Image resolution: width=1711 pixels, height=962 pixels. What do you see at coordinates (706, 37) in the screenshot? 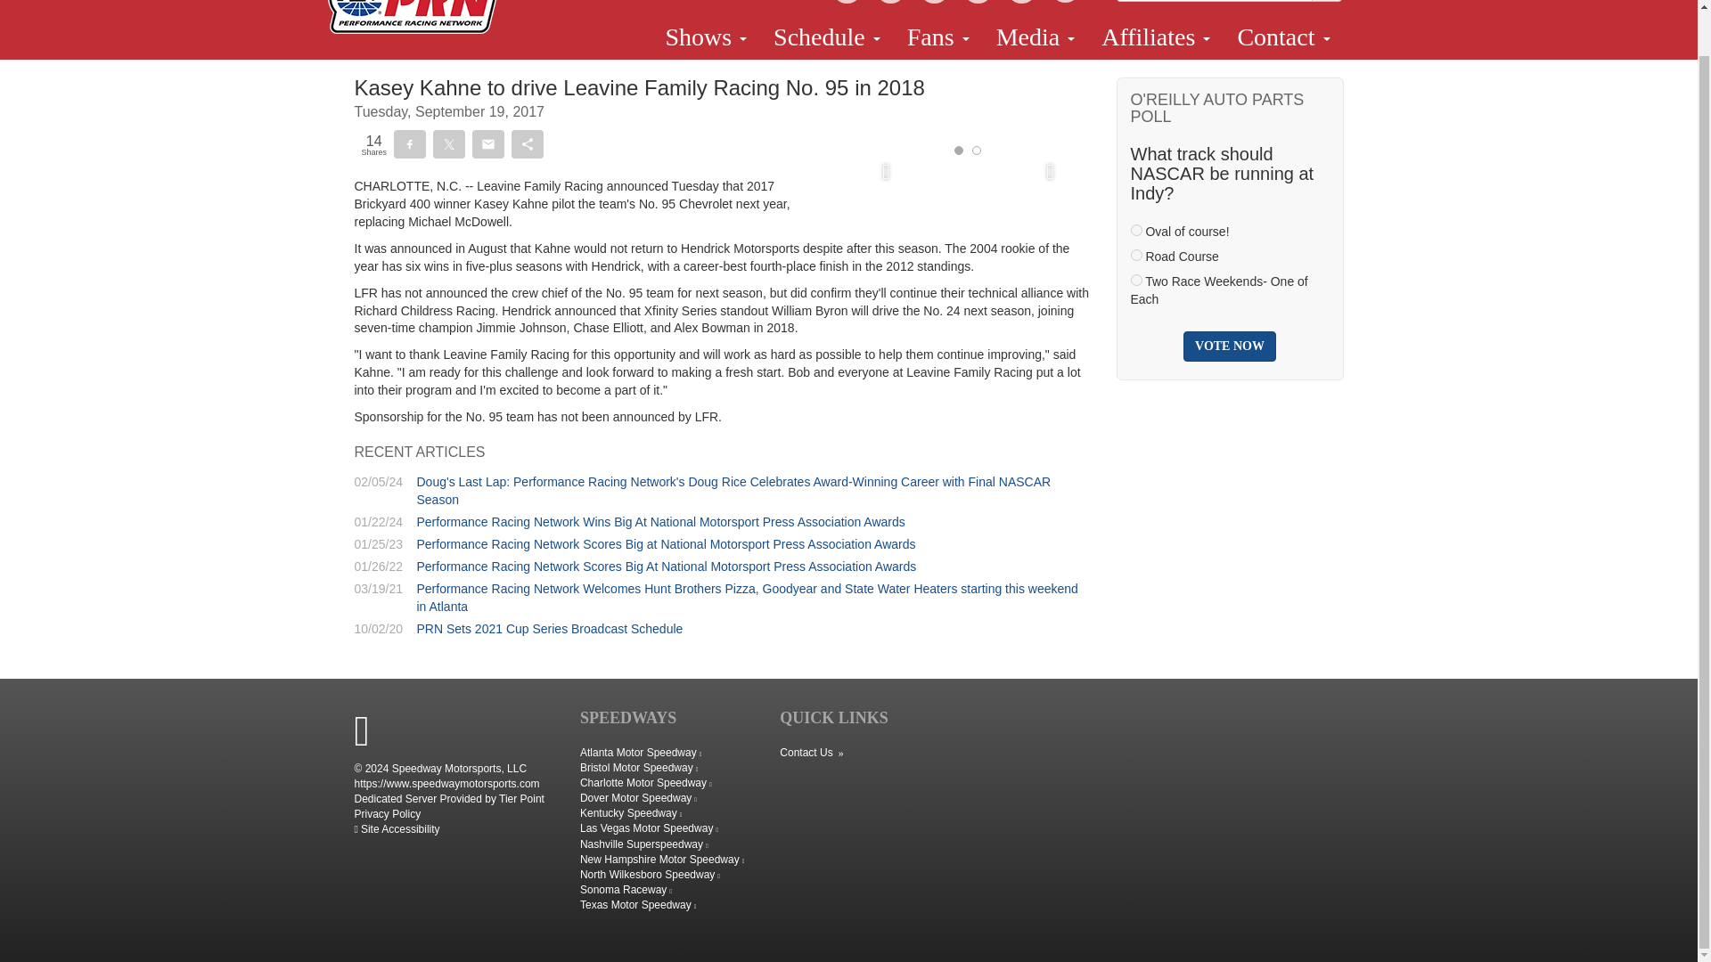
I see `Shows` at bounding box center [706, 37].